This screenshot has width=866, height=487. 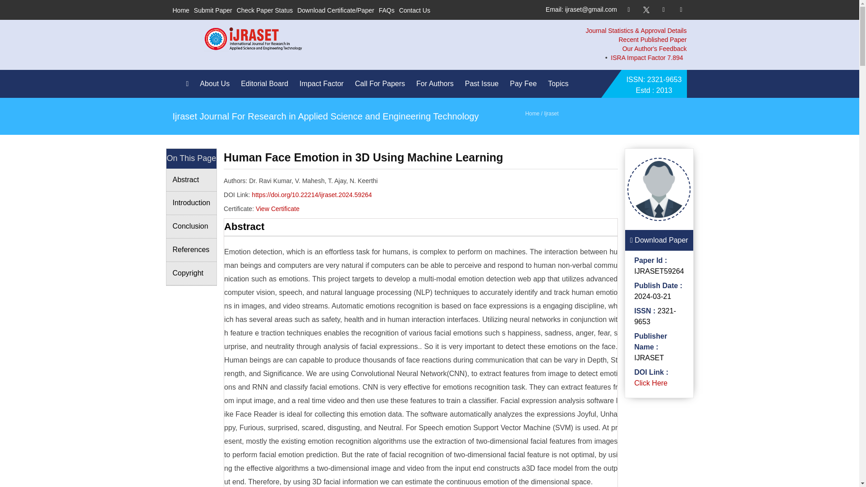 What do you see at coordinates (216, 84) in the screenshot?
I see `About Us` at bounding box center [216, 84].